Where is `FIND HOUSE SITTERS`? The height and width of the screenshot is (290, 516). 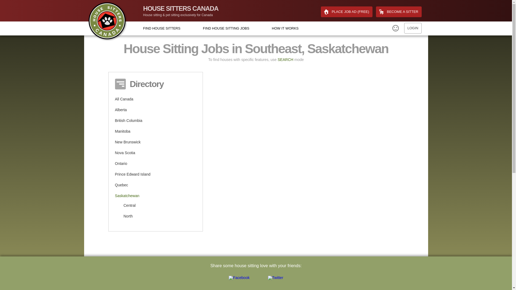 FIND HOUSE SITTERS is located at coordinates (161, 28).